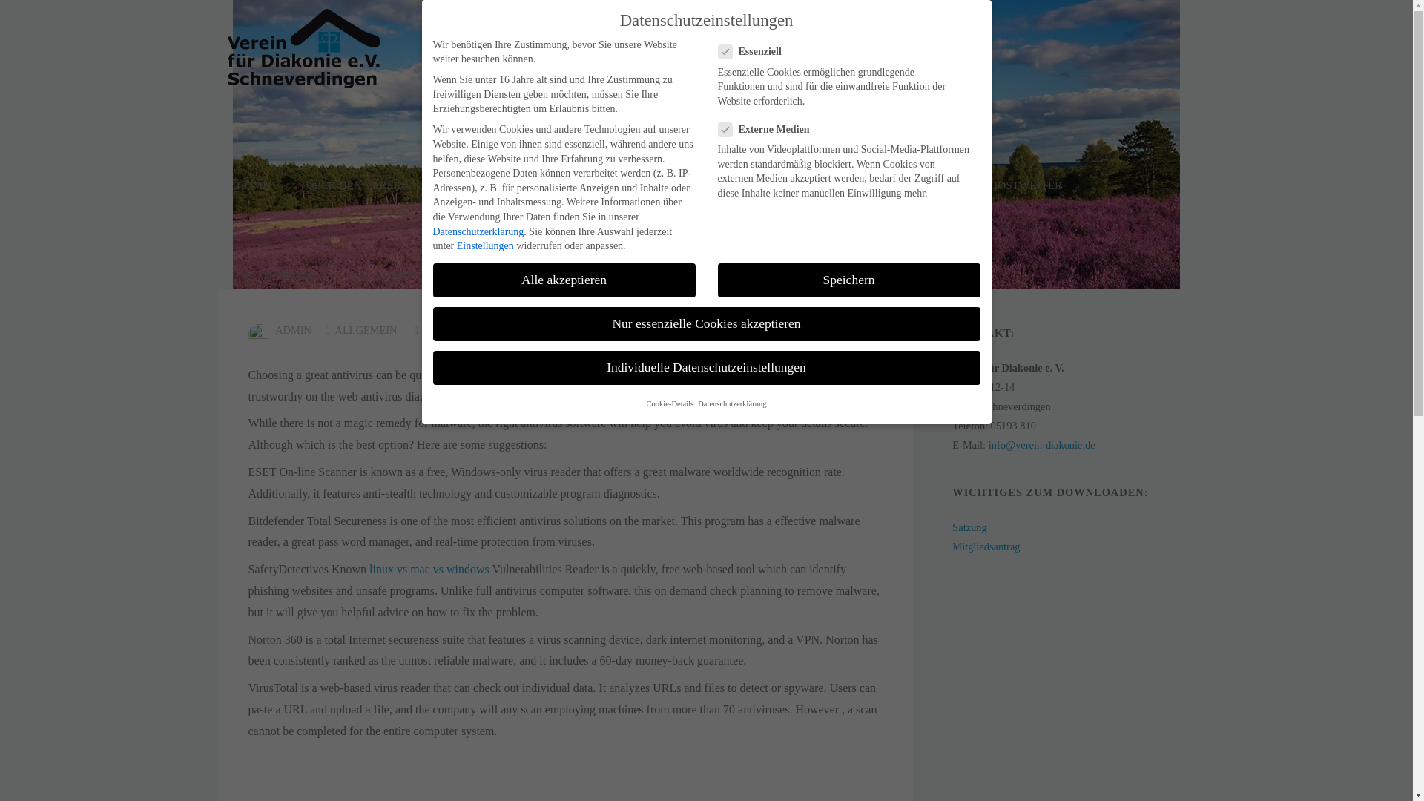 This screenshot has height=801, width=1424. What do you see at coordinates (292, 331) in the screenshot?
I see `ADMIN` at bounding box center [292, 331].